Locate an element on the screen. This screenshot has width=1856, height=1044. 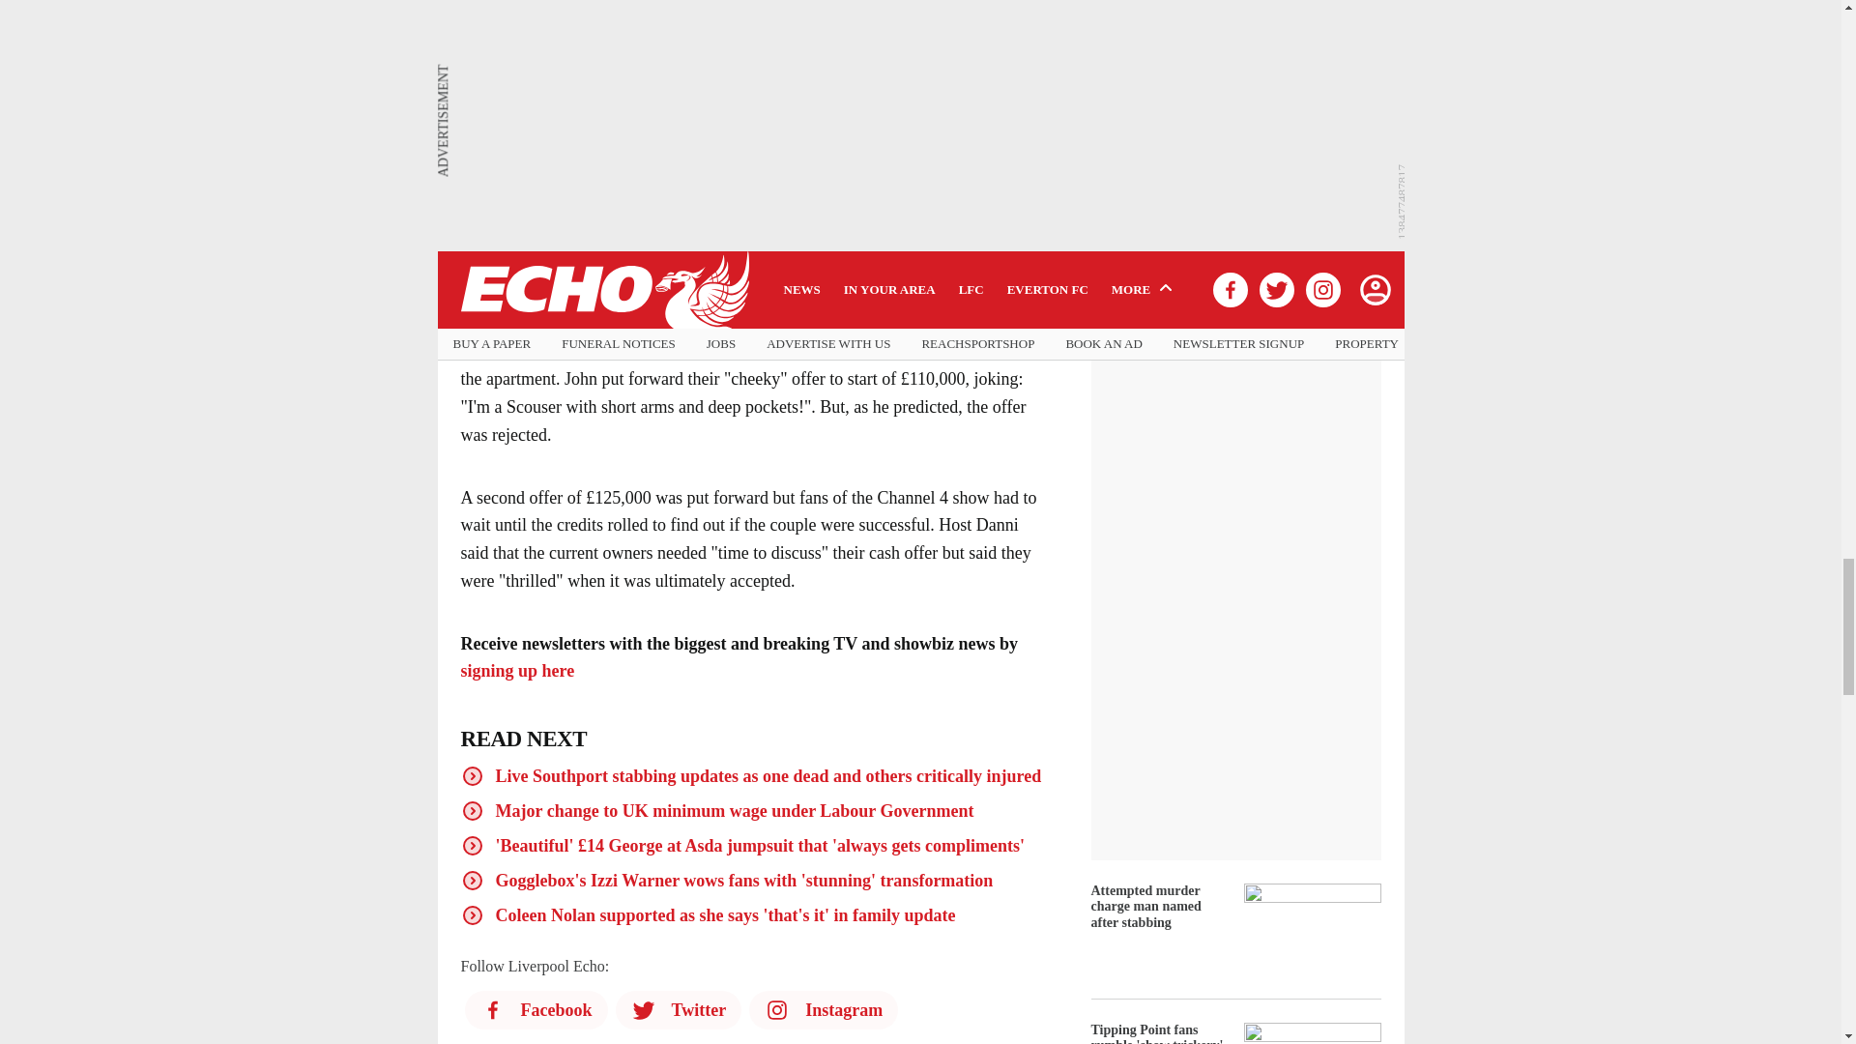
Read Next Article Icon is located at coordinates (472, 915).